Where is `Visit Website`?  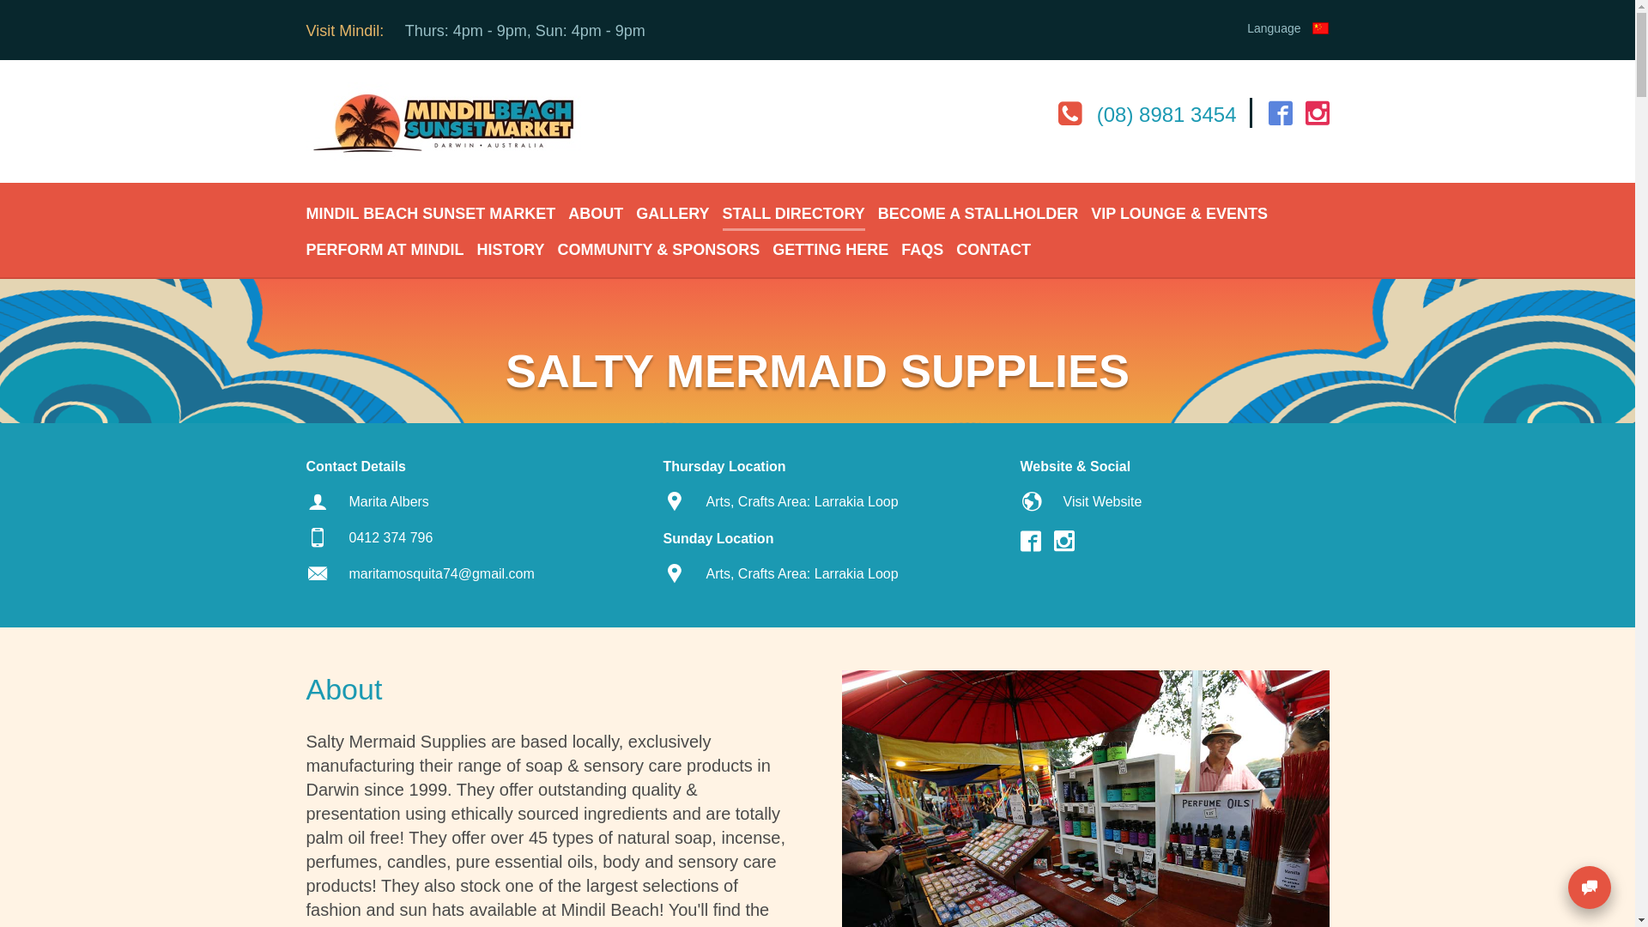 Visit Website is located at coordinates (1102, 501).